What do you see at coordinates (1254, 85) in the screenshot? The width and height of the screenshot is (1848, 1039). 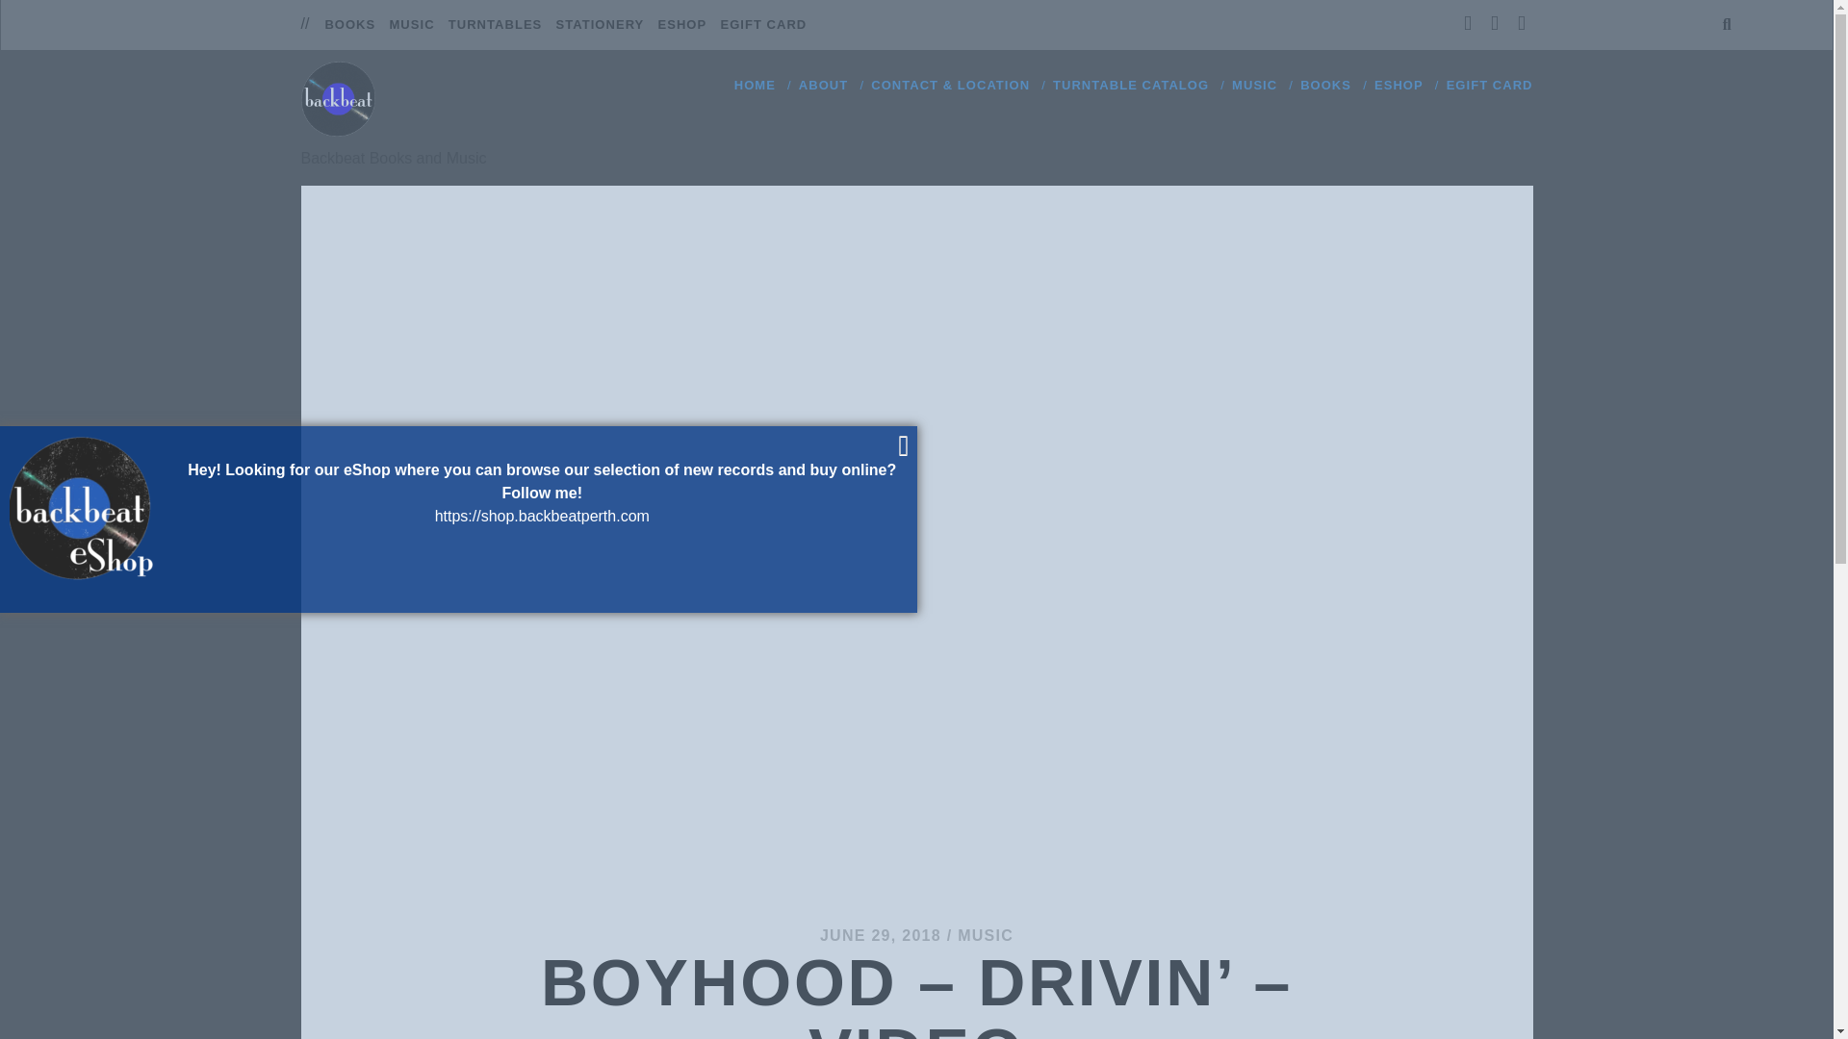 I see `MUSIC` at bounding box center [1254, 85].